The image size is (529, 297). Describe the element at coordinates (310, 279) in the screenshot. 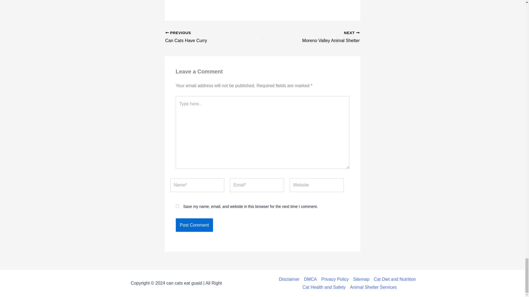

I see `Moreno Valley Animal Shelter` at that location.